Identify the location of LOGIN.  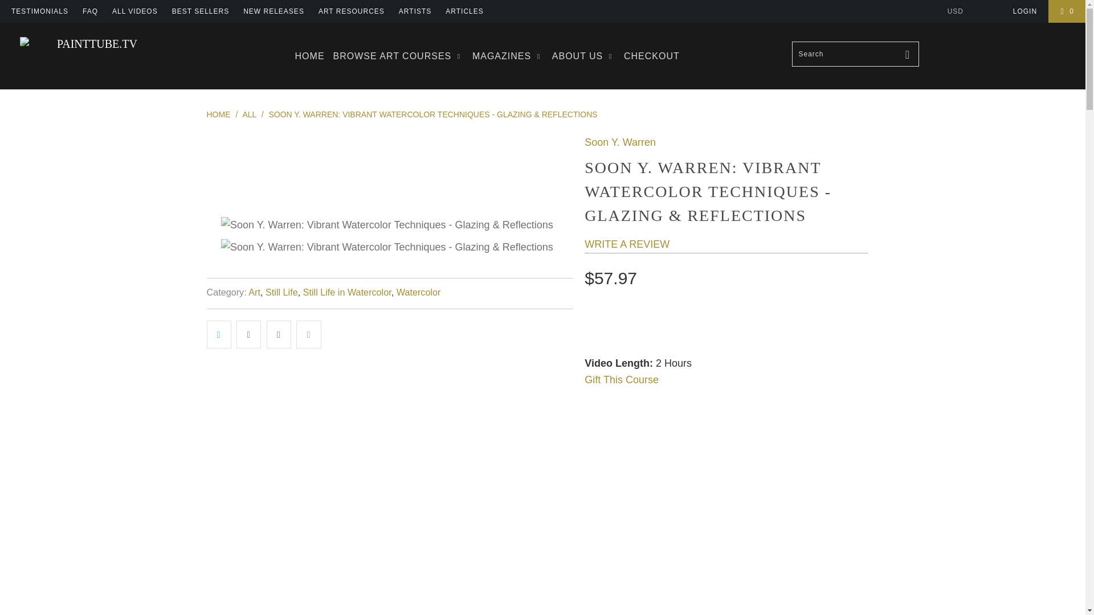
(1024, 11).